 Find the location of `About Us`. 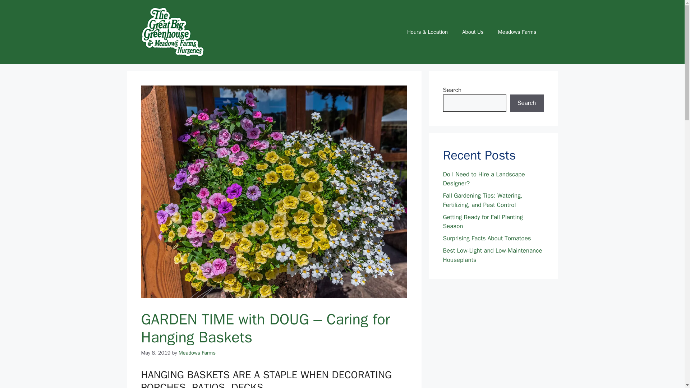

About Us is located at coordinates (473, 32).